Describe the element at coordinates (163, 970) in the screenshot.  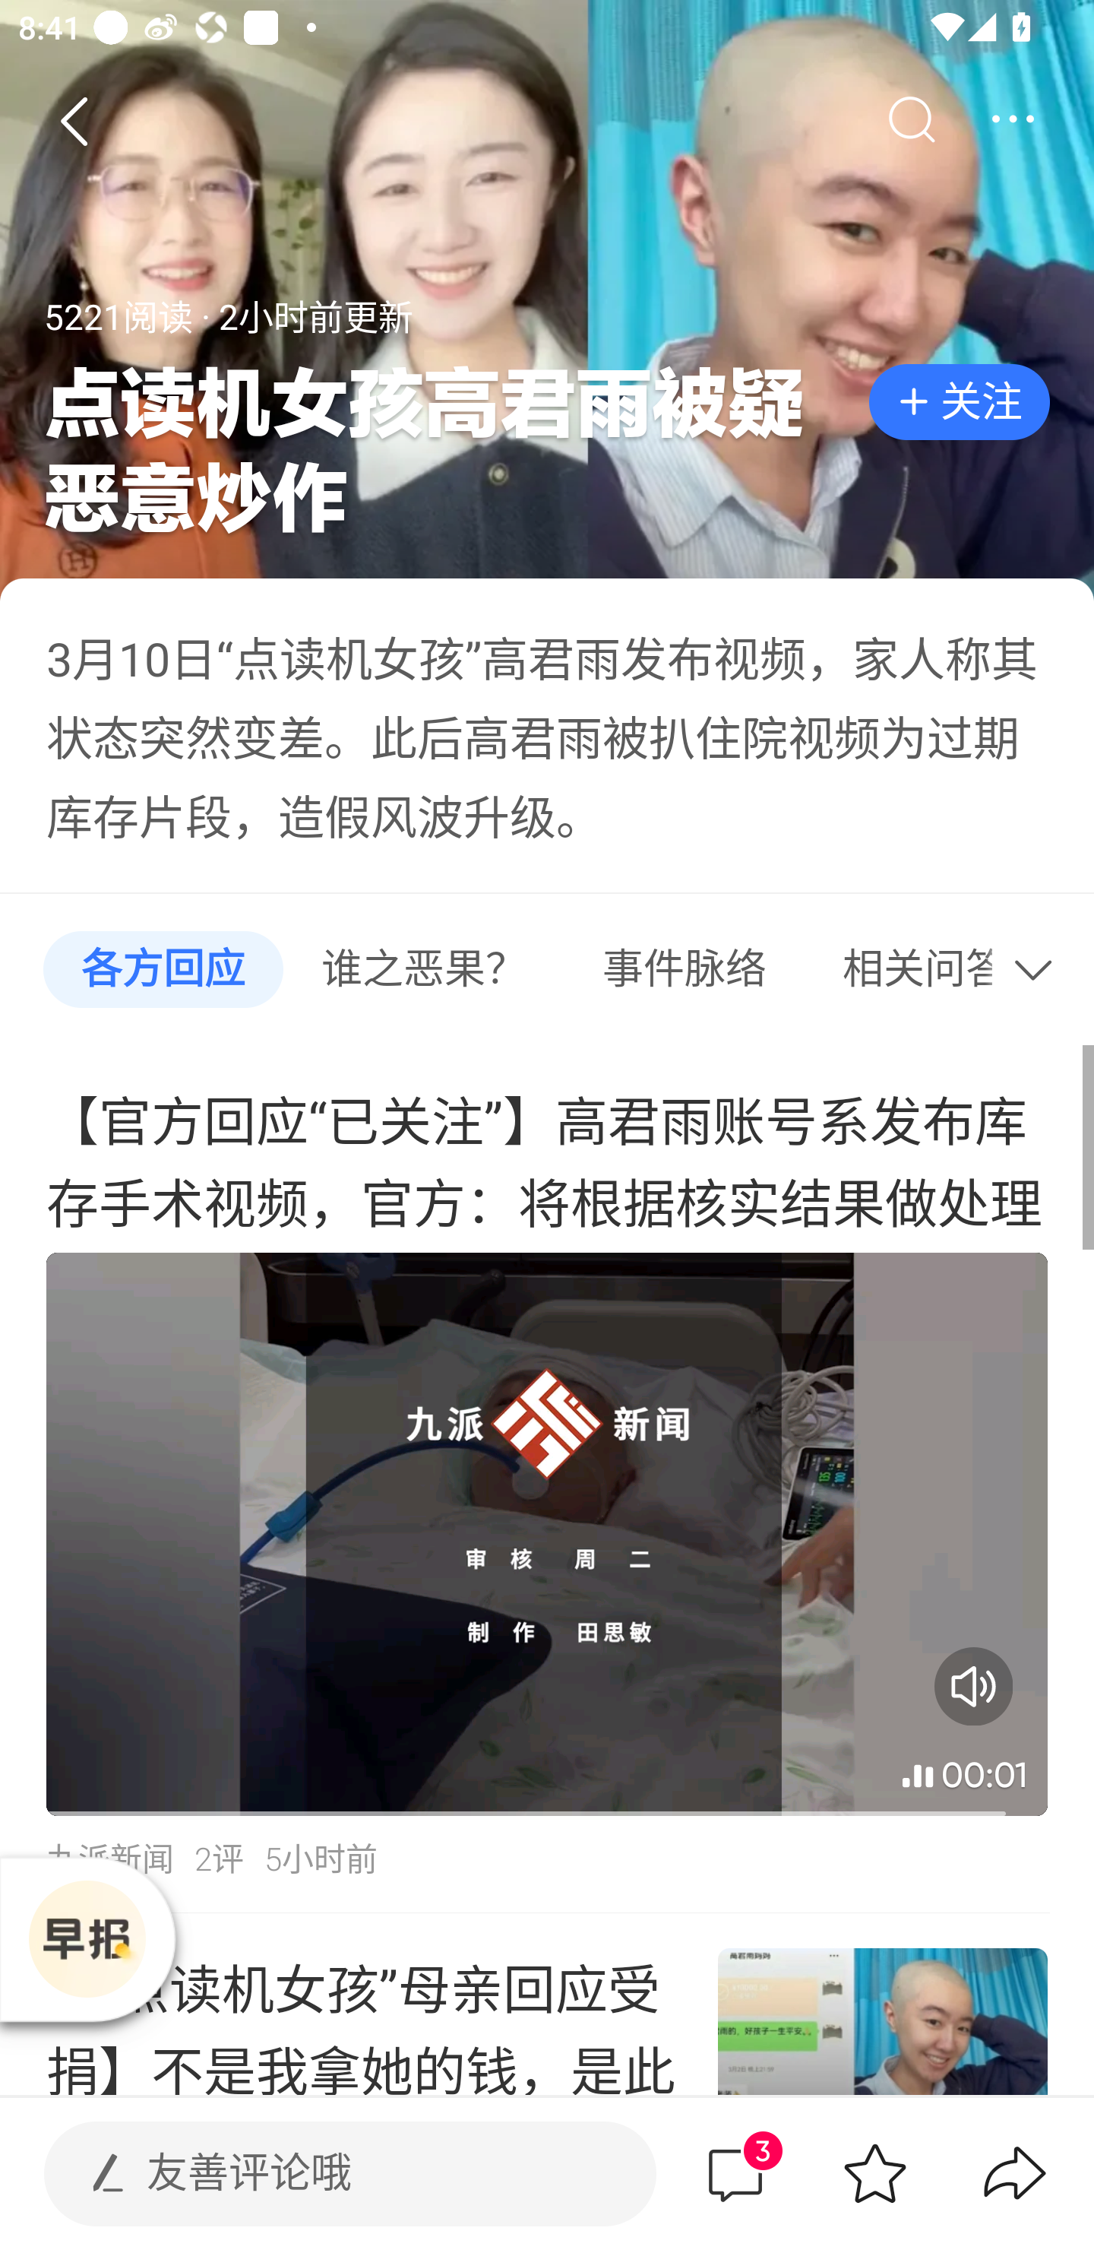
I see `各方回应` at that location.